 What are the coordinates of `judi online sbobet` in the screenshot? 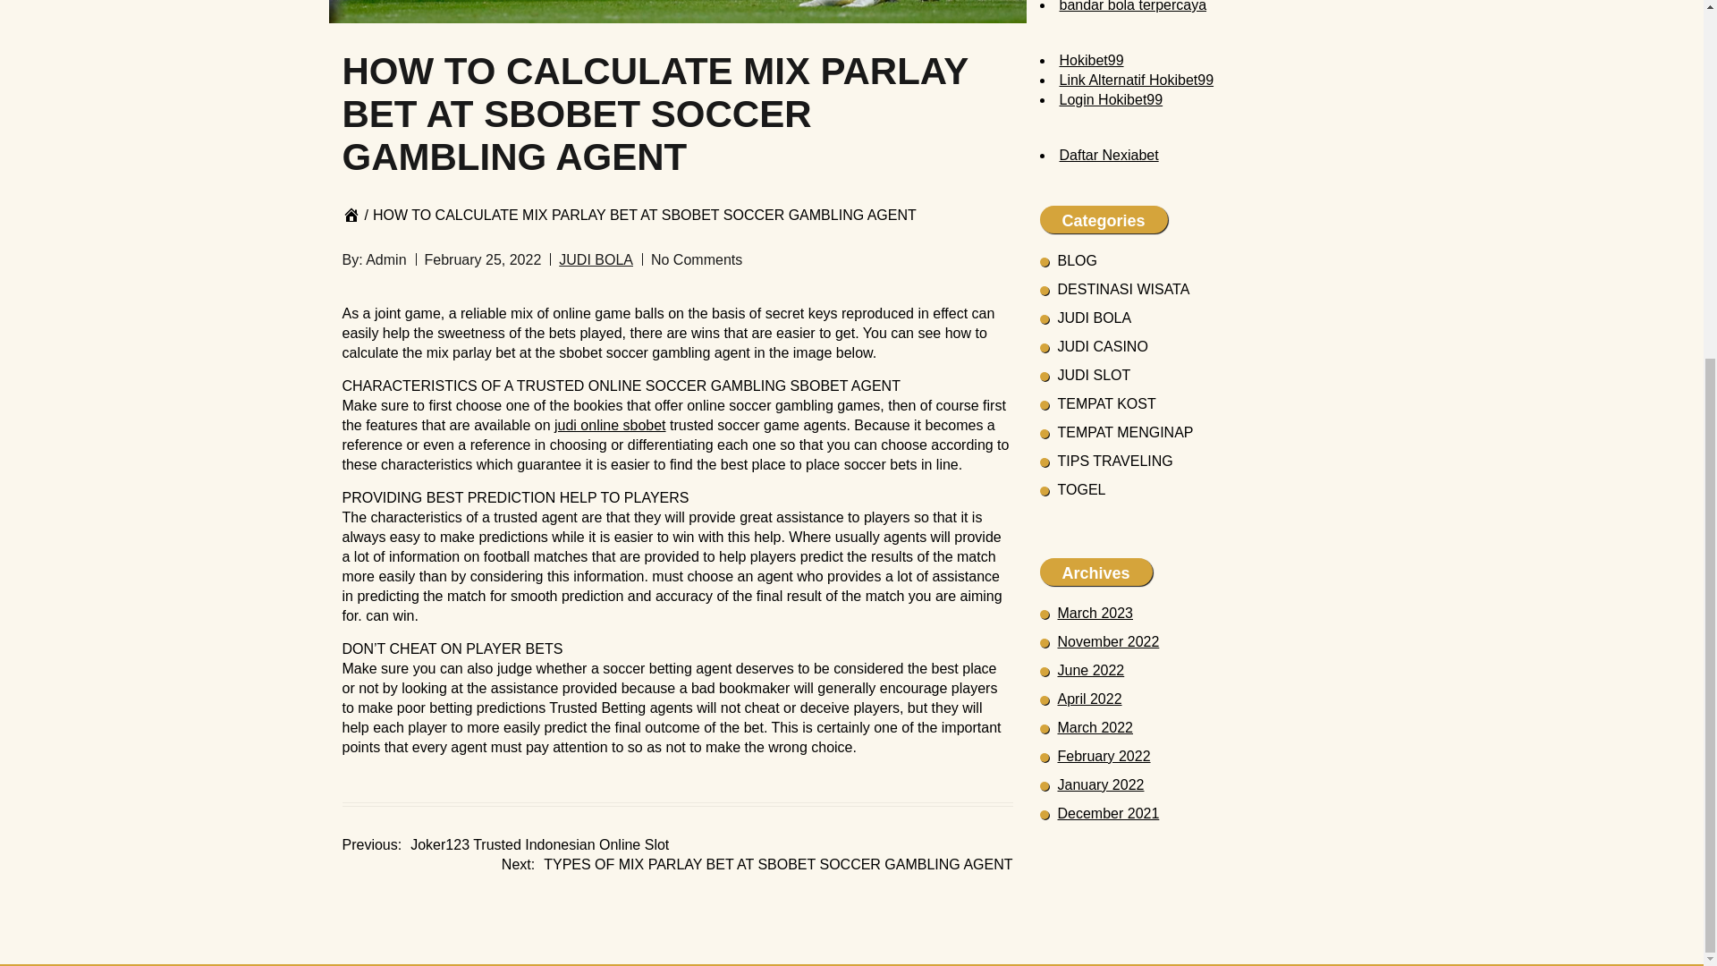 It's located at (610, 424).